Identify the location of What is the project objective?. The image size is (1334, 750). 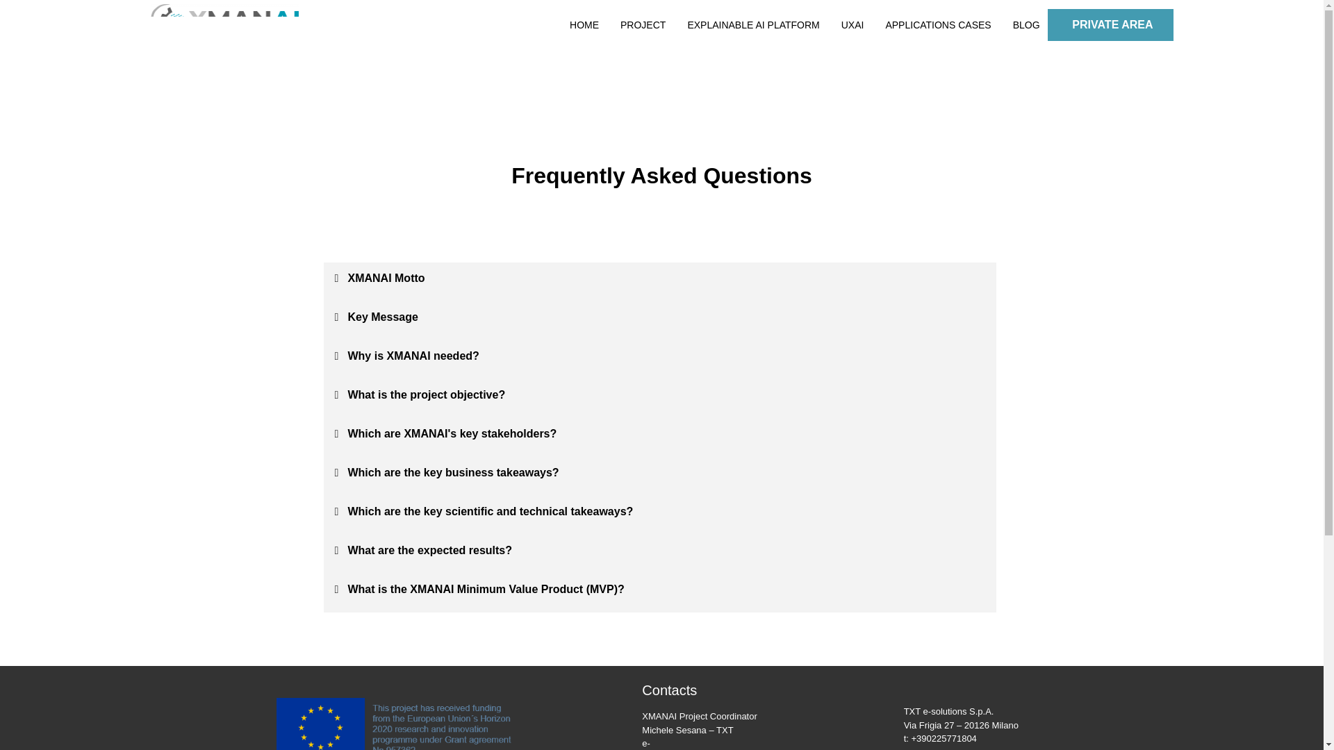
(426, 394).